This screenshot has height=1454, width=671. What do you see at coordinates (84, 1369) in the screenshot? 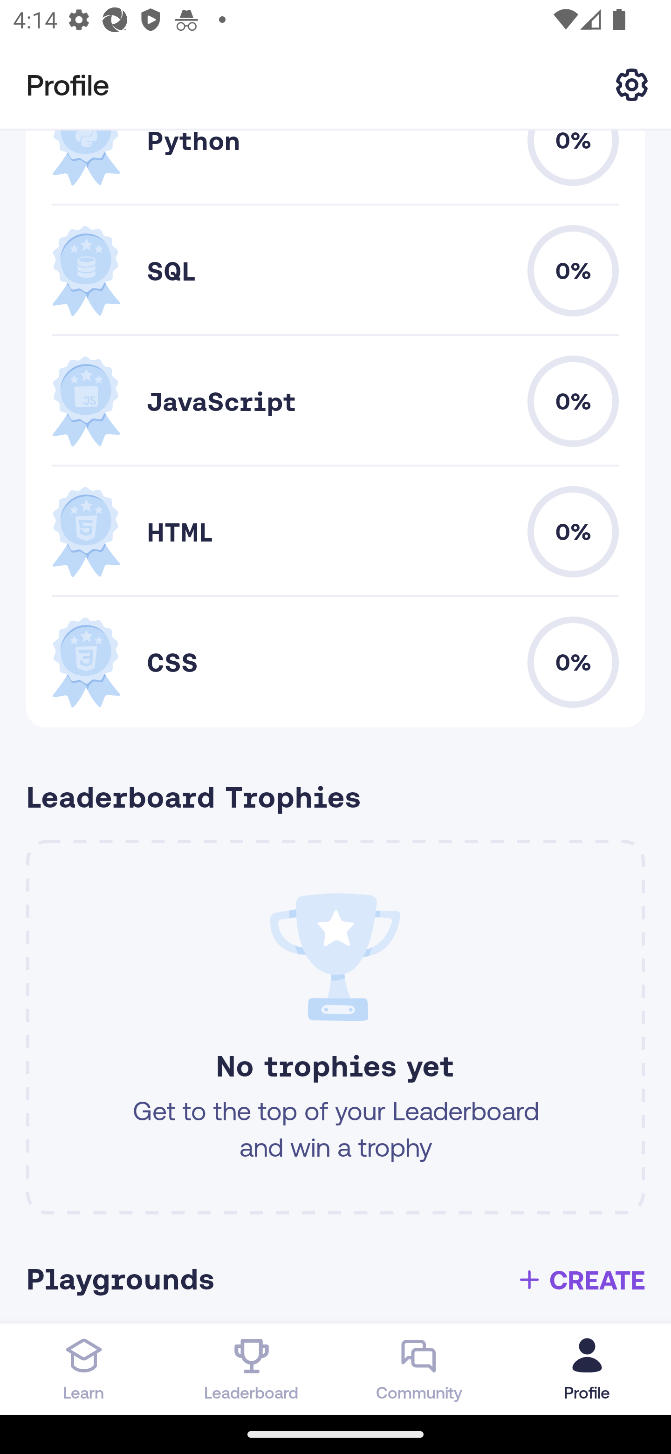
I see `Learn` at bounding box center [84, 1369].